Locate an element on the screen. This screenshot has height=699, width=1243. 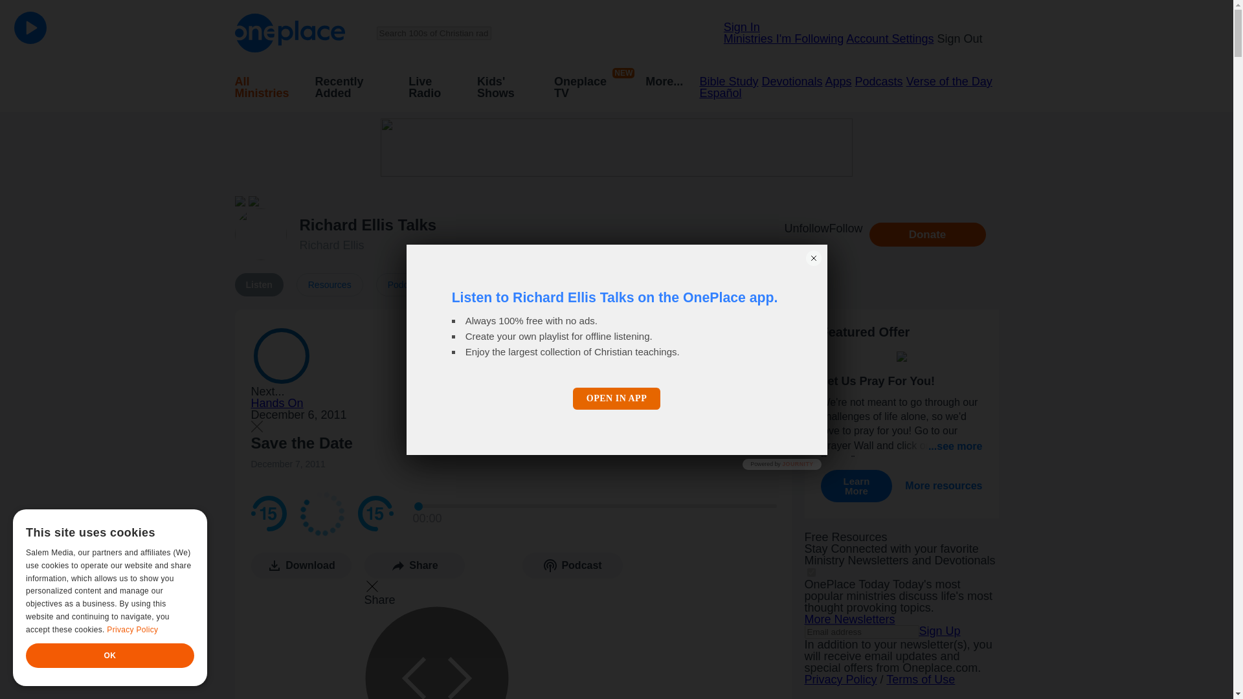
More Ways to Listen is located at coordinates (651, 285).